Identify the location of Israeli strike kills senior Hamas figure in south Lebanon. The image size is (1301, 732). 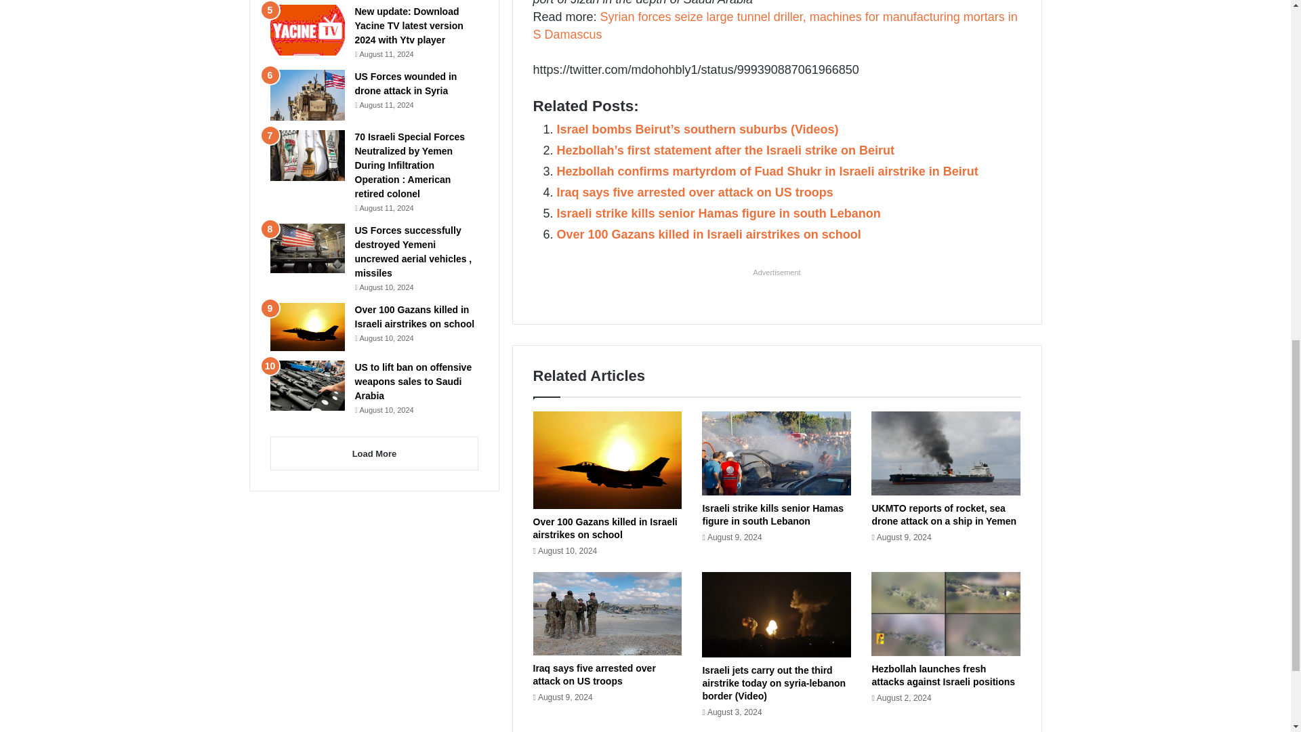
(772, 514).